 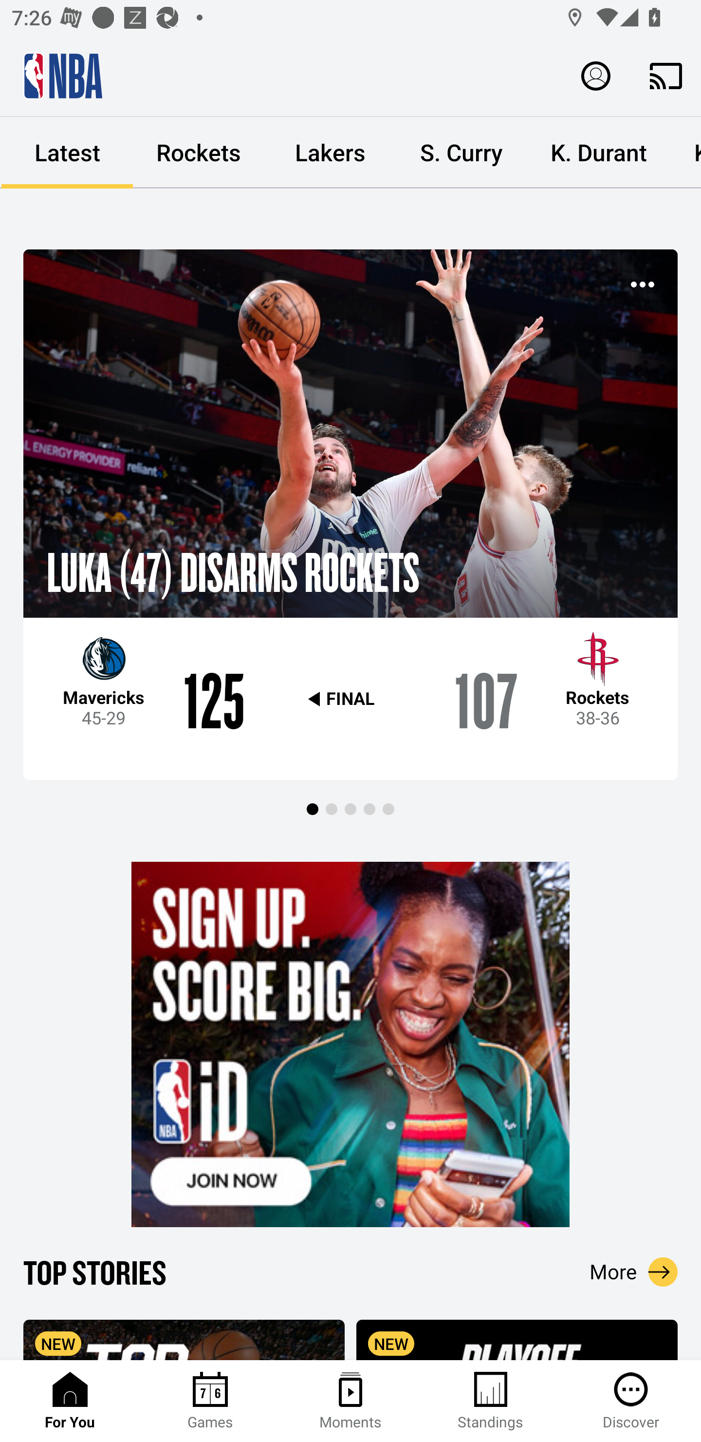 What do you see at coordinates (210, 1401) in the screenshot?
I see `Games` at bounding box center [210, 1401].